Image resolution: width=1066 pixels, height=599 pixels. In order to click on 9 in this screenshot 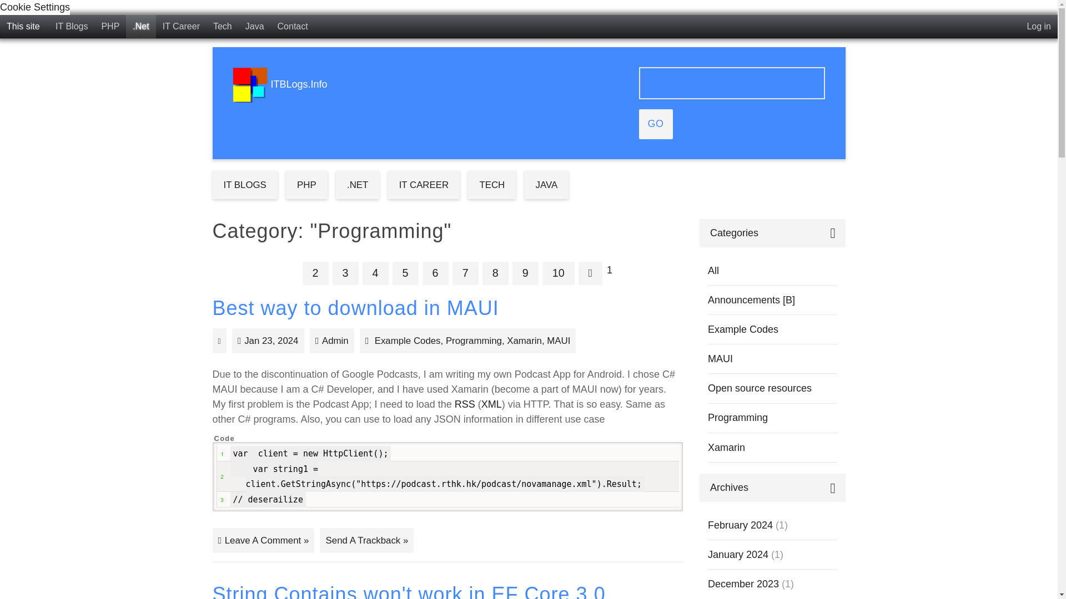, I will do `click(525, 273)`.